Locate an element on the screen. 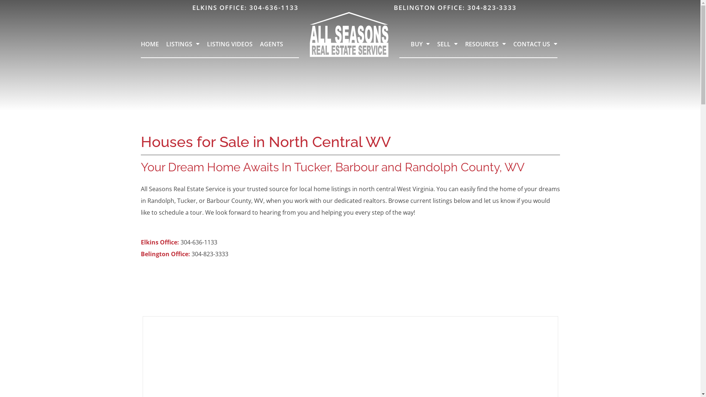  RESOURCES is located at coordinates (485, 44).